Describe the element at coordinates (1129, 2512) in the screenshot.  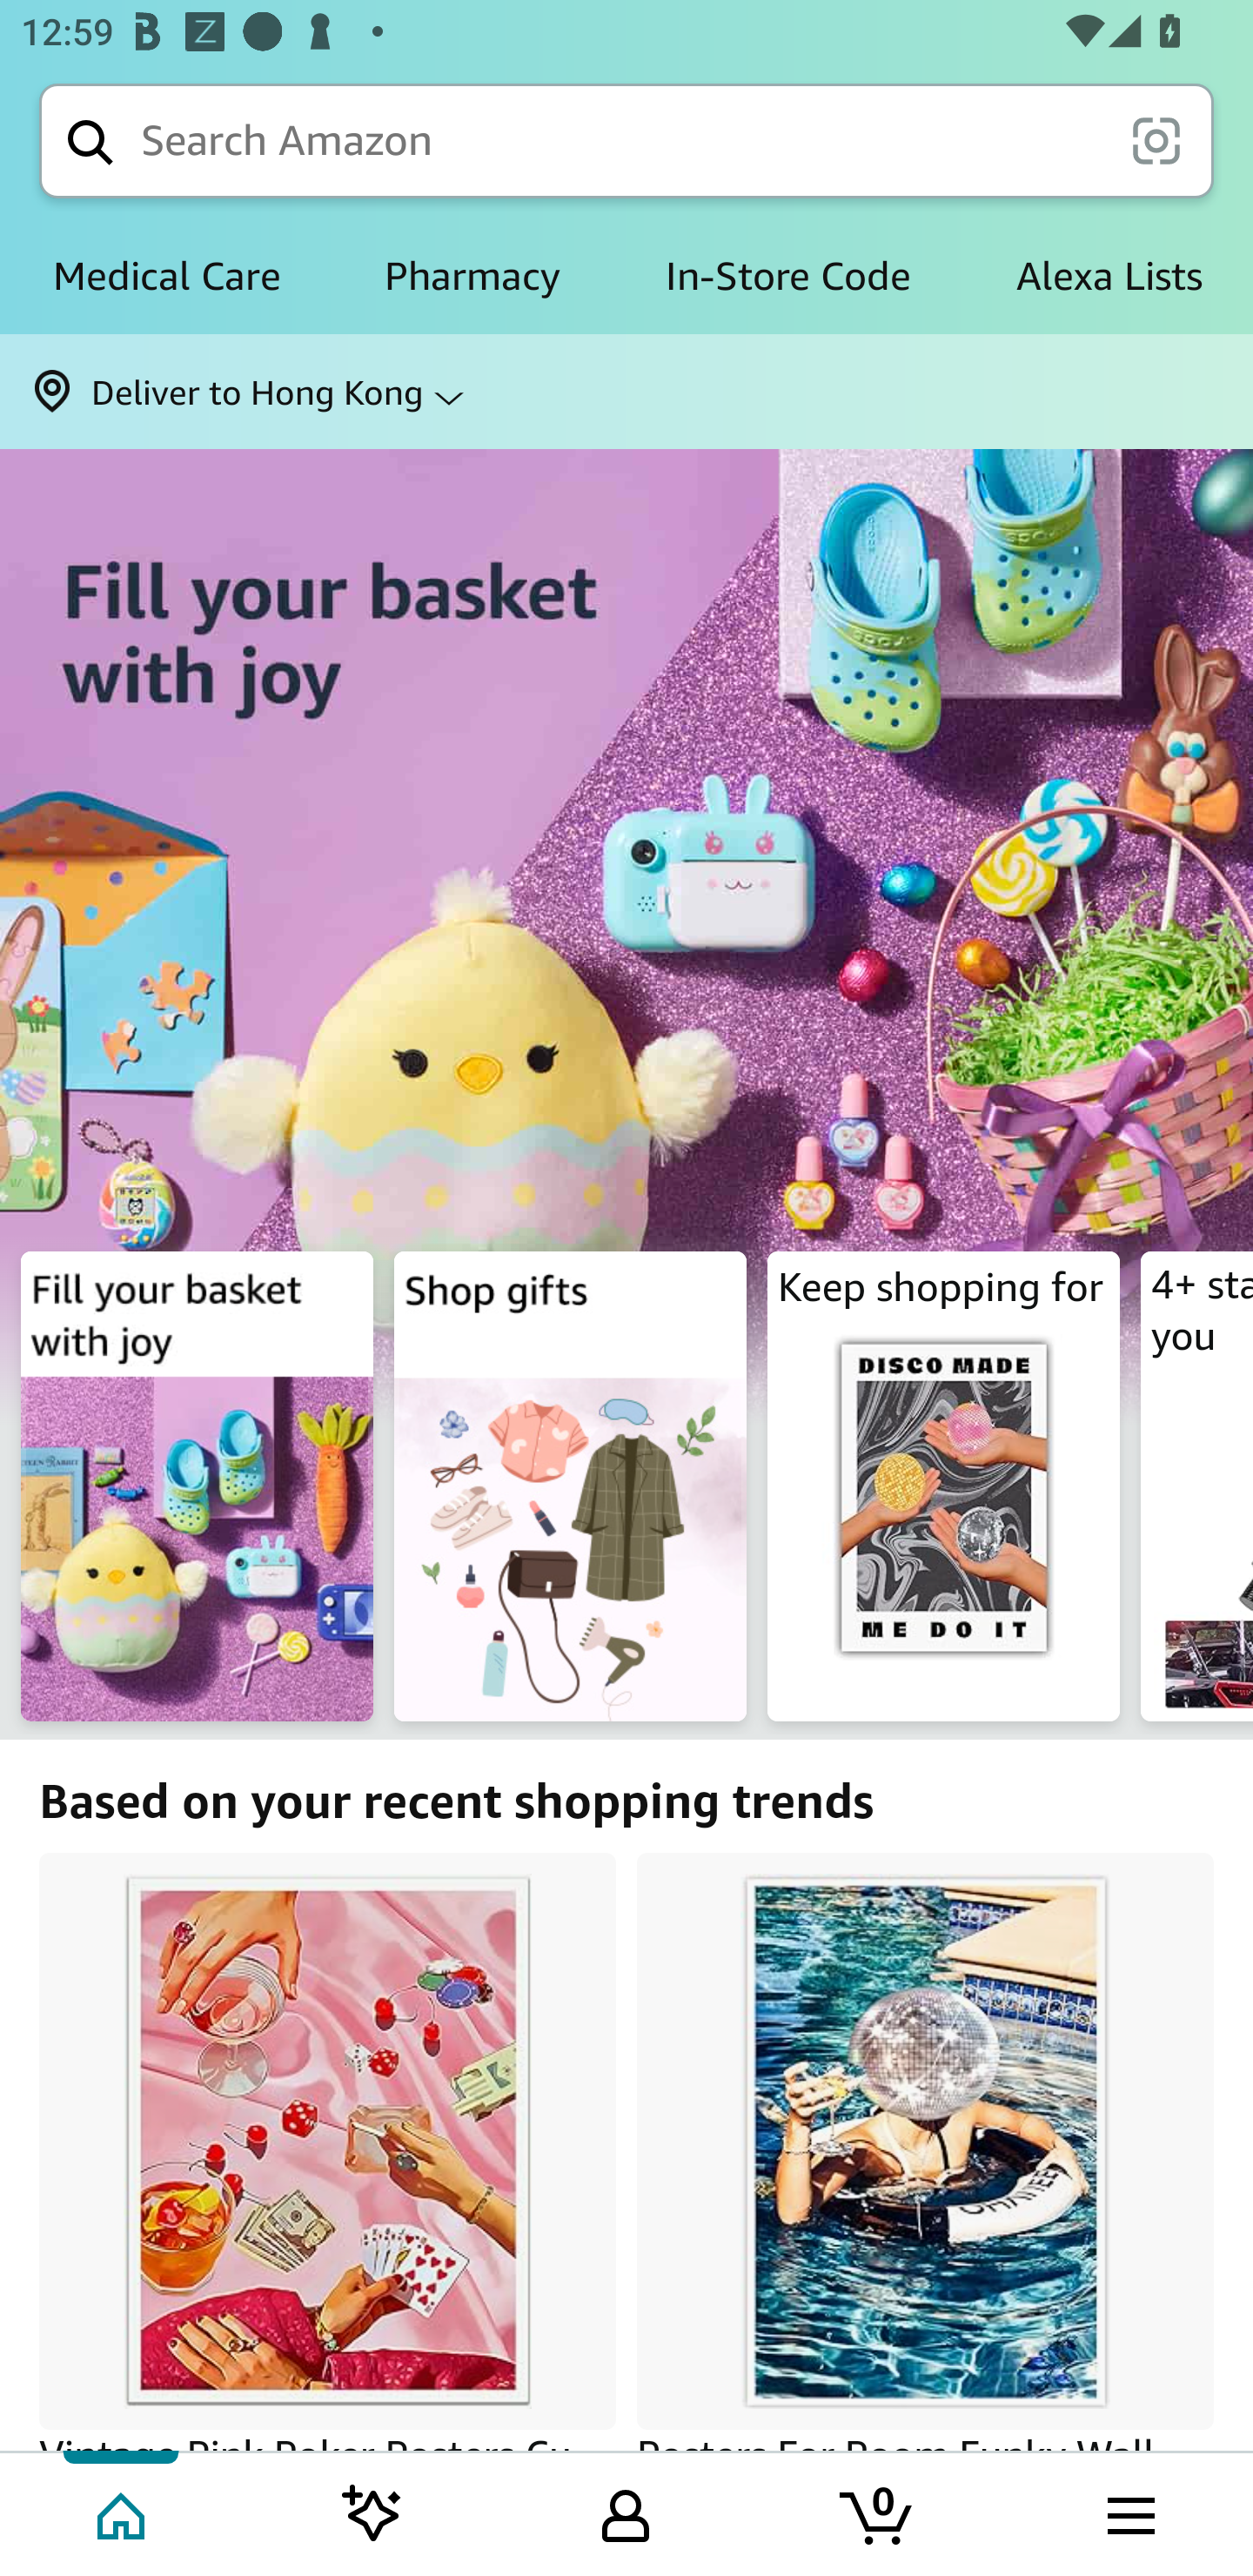
I see `Browse menu Tab 5 of 5` at that location.